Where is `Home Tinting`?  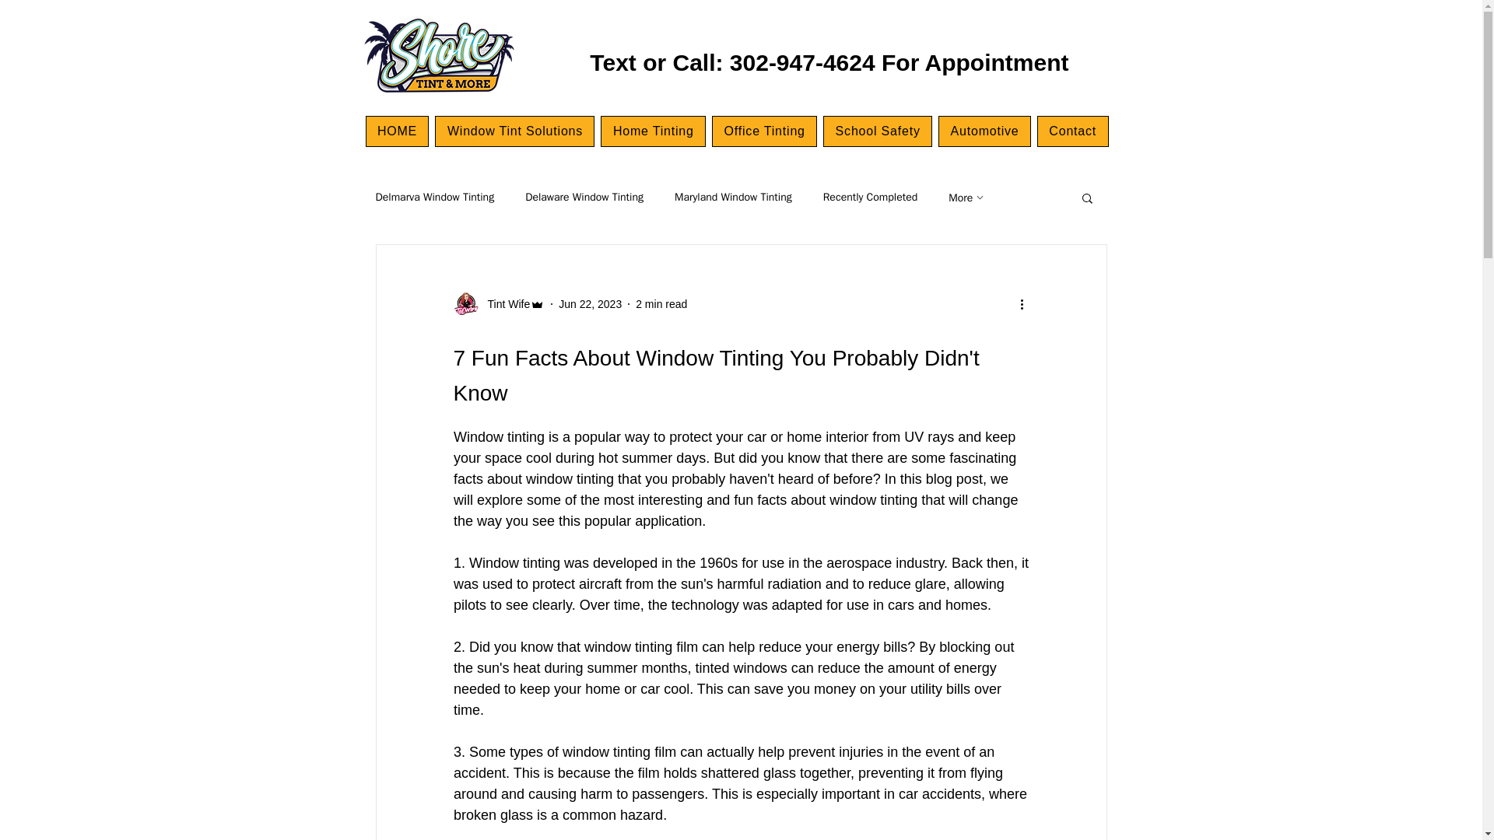
Home Tinting is located at coordinates (652, 131).